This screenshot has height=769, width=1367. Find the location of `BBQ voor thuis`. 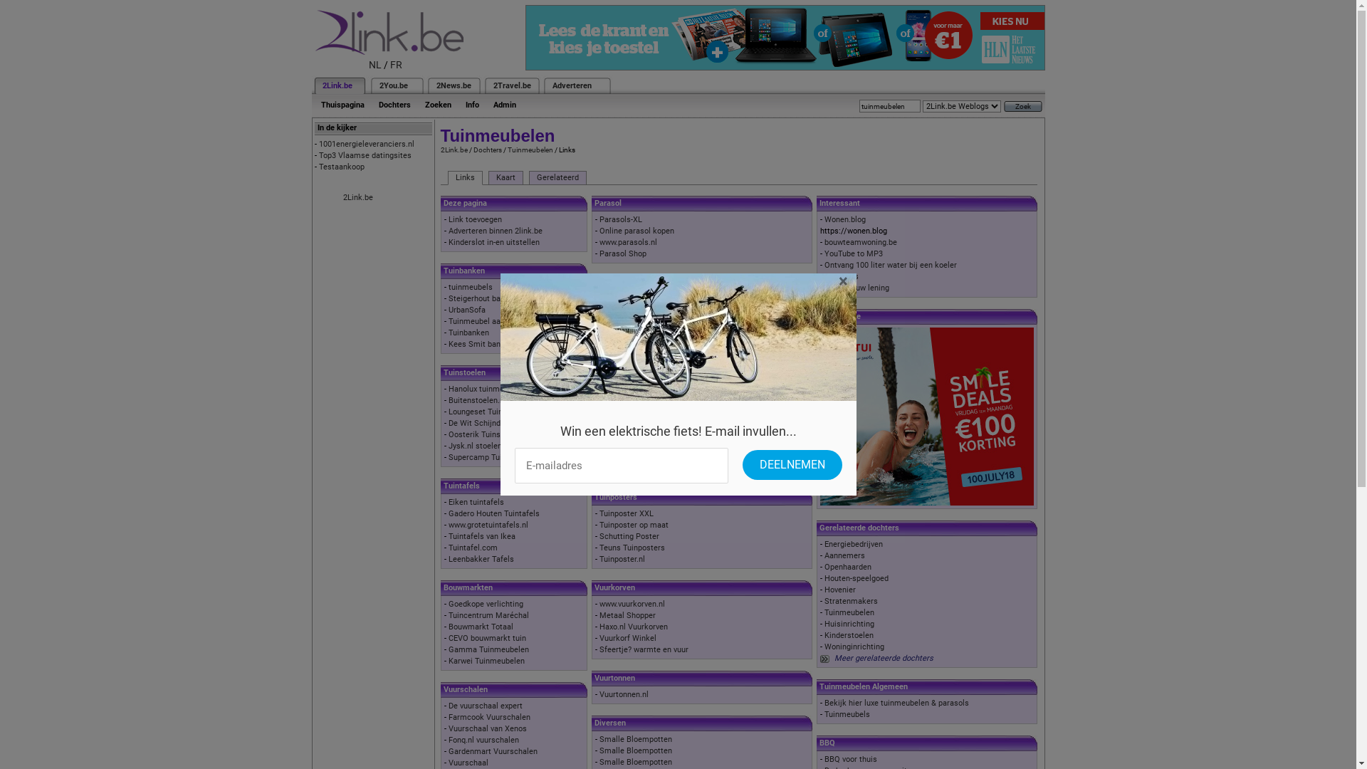

BBQ voor thuis is located at coordinates (851, 759).